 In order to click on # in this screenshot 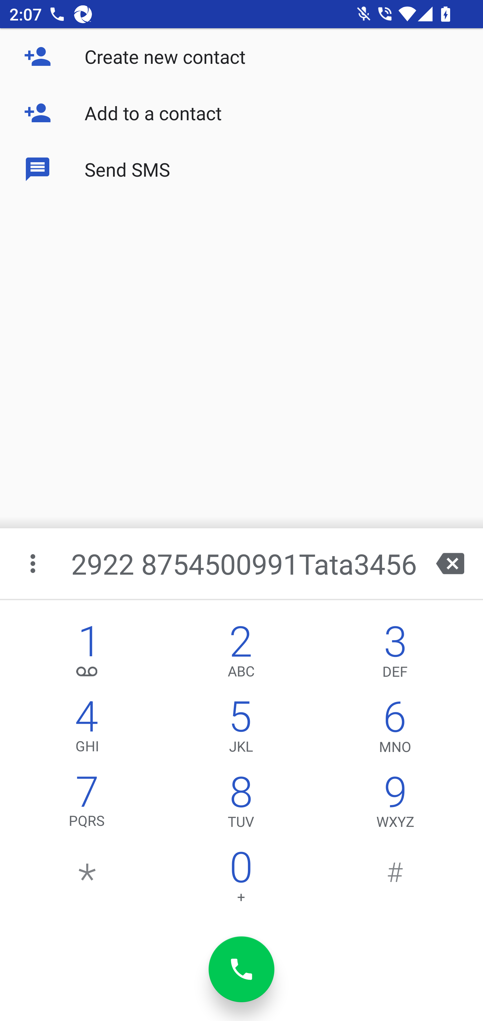, I will do `click(395, 880)`.